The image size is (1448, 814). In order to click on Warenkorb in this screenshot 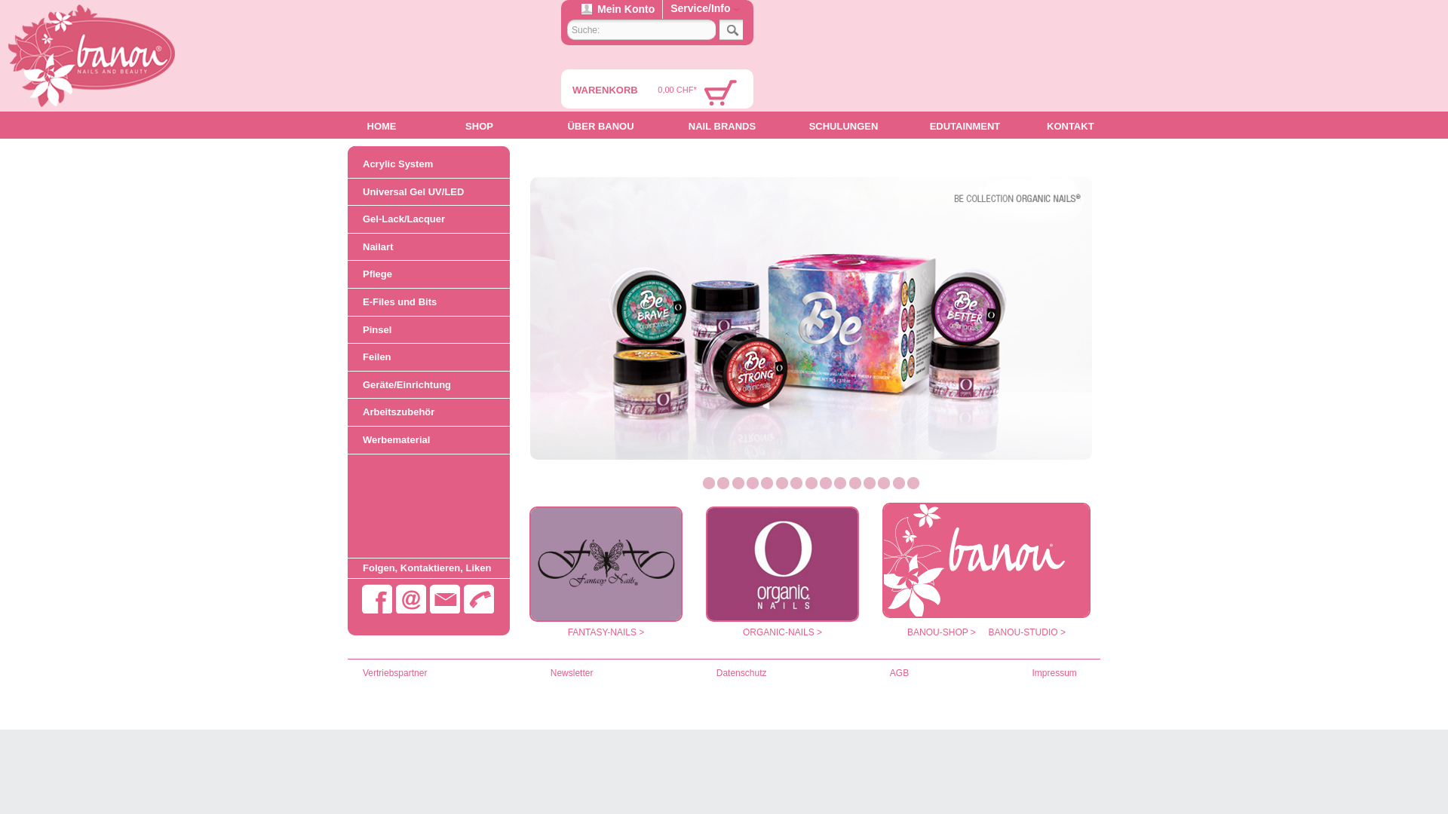, I will do `click(719, 89)`.